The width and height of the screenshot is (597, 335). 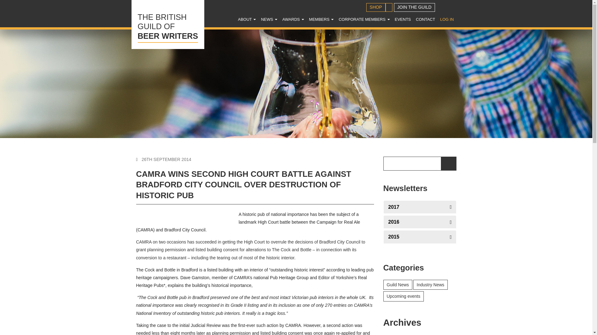 What do you see at coordinates (293, 19) in the screenshot?
I see `AWARDS` at bounding box center [293, 19].